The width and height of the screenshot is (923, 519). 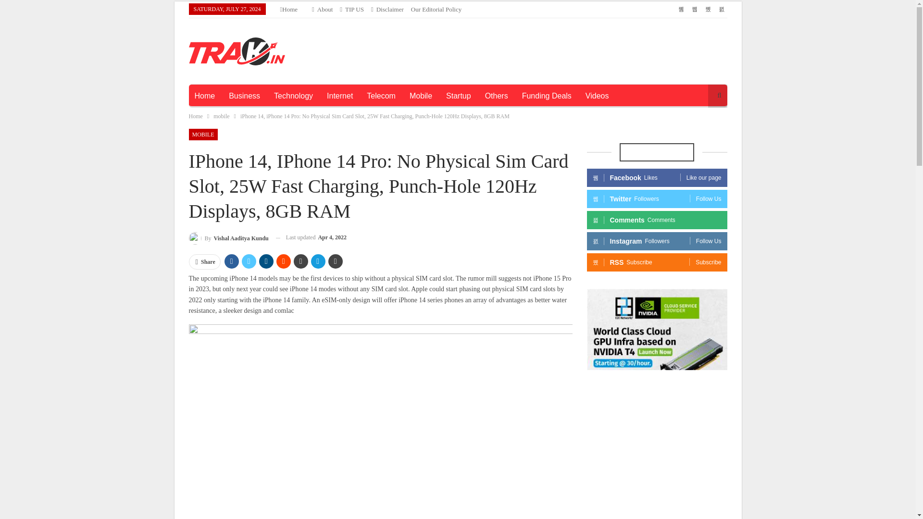 I want to click on MOBILE, so click(x=202, y=134).